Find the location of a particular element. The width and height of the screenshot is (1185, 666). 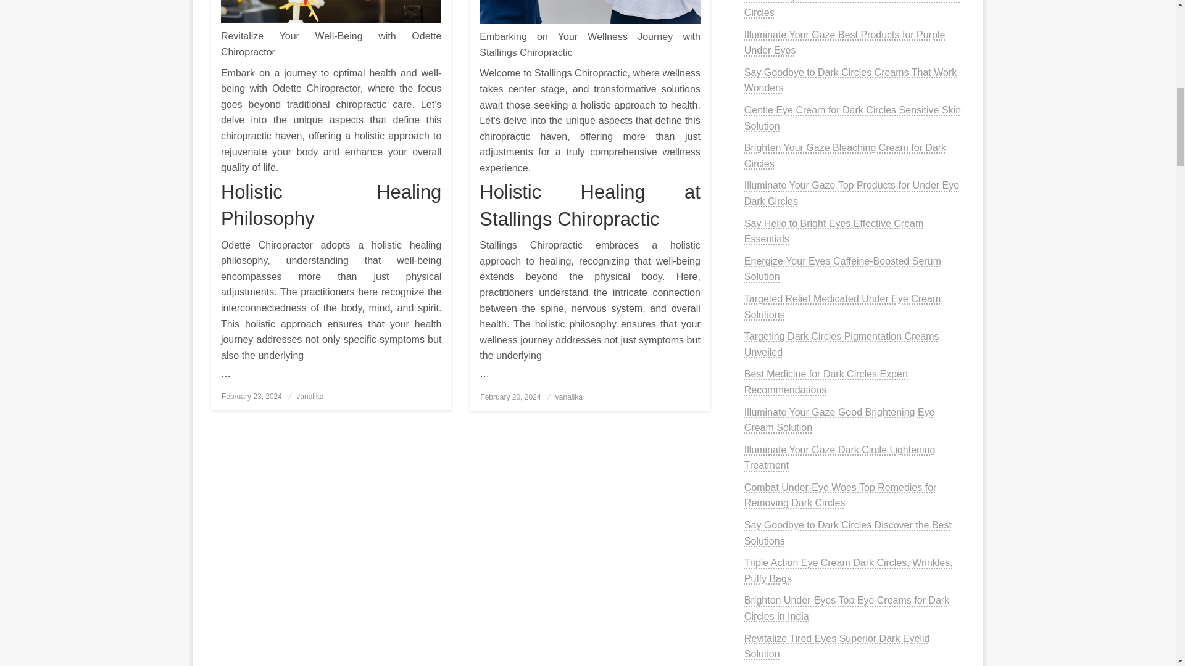

Targeted Relief Medicated Under Eye Cream Solutions is located at coordinates (842, 307).